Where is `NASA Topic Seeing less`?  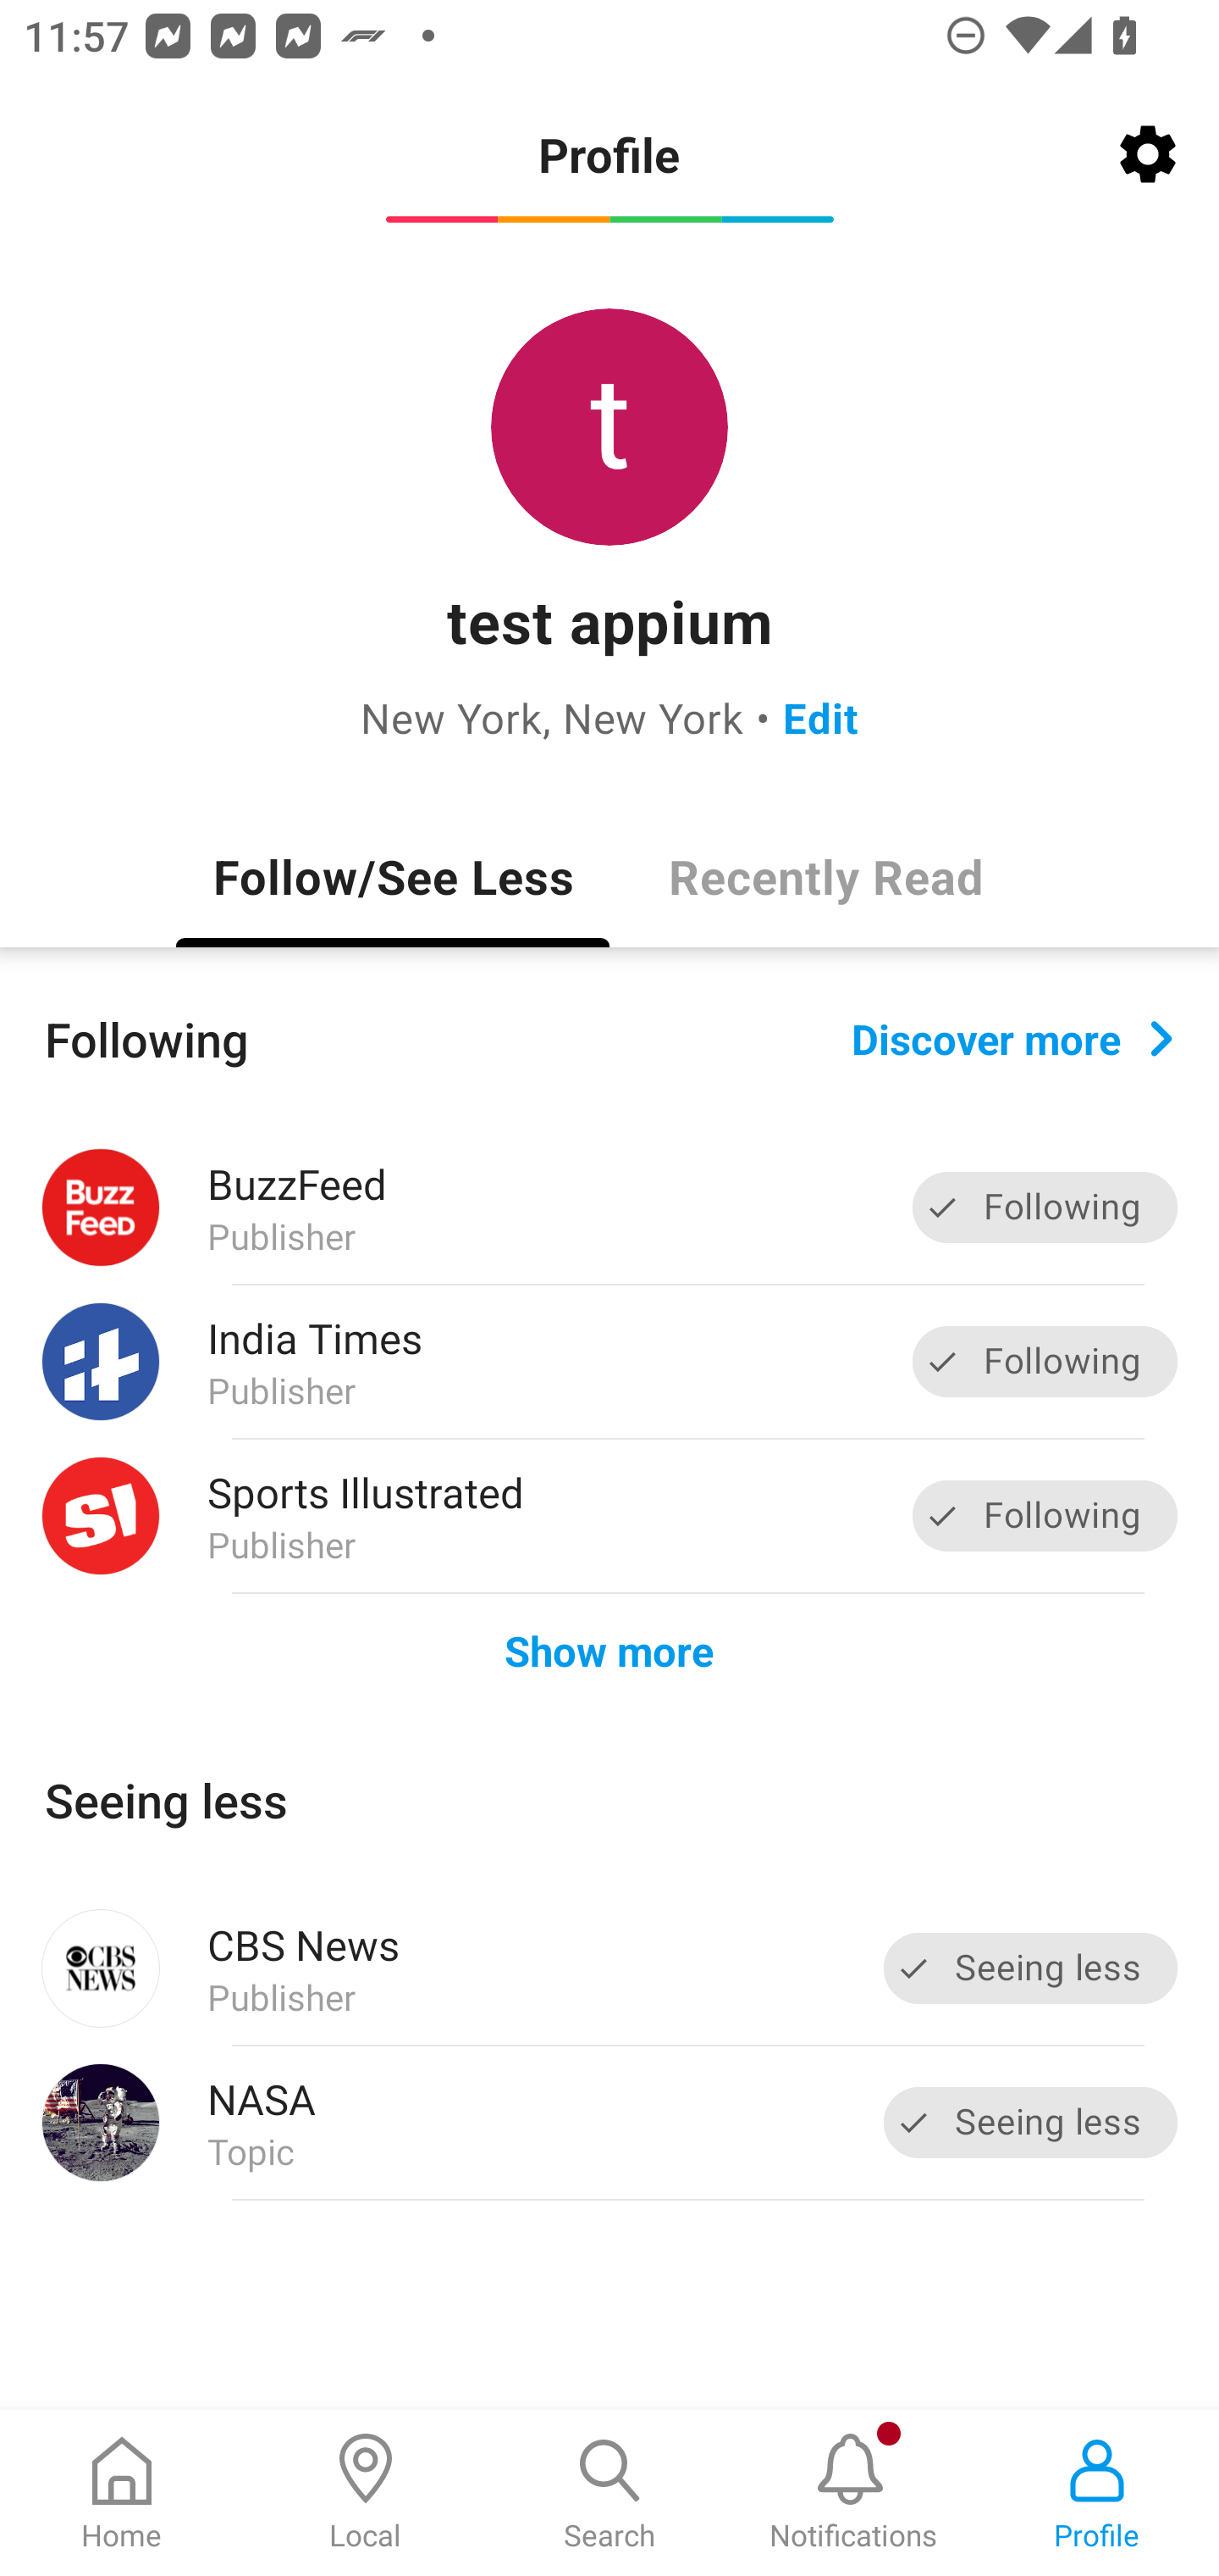 NASA Topic Seeing less is located at coordinates (609, 2122).